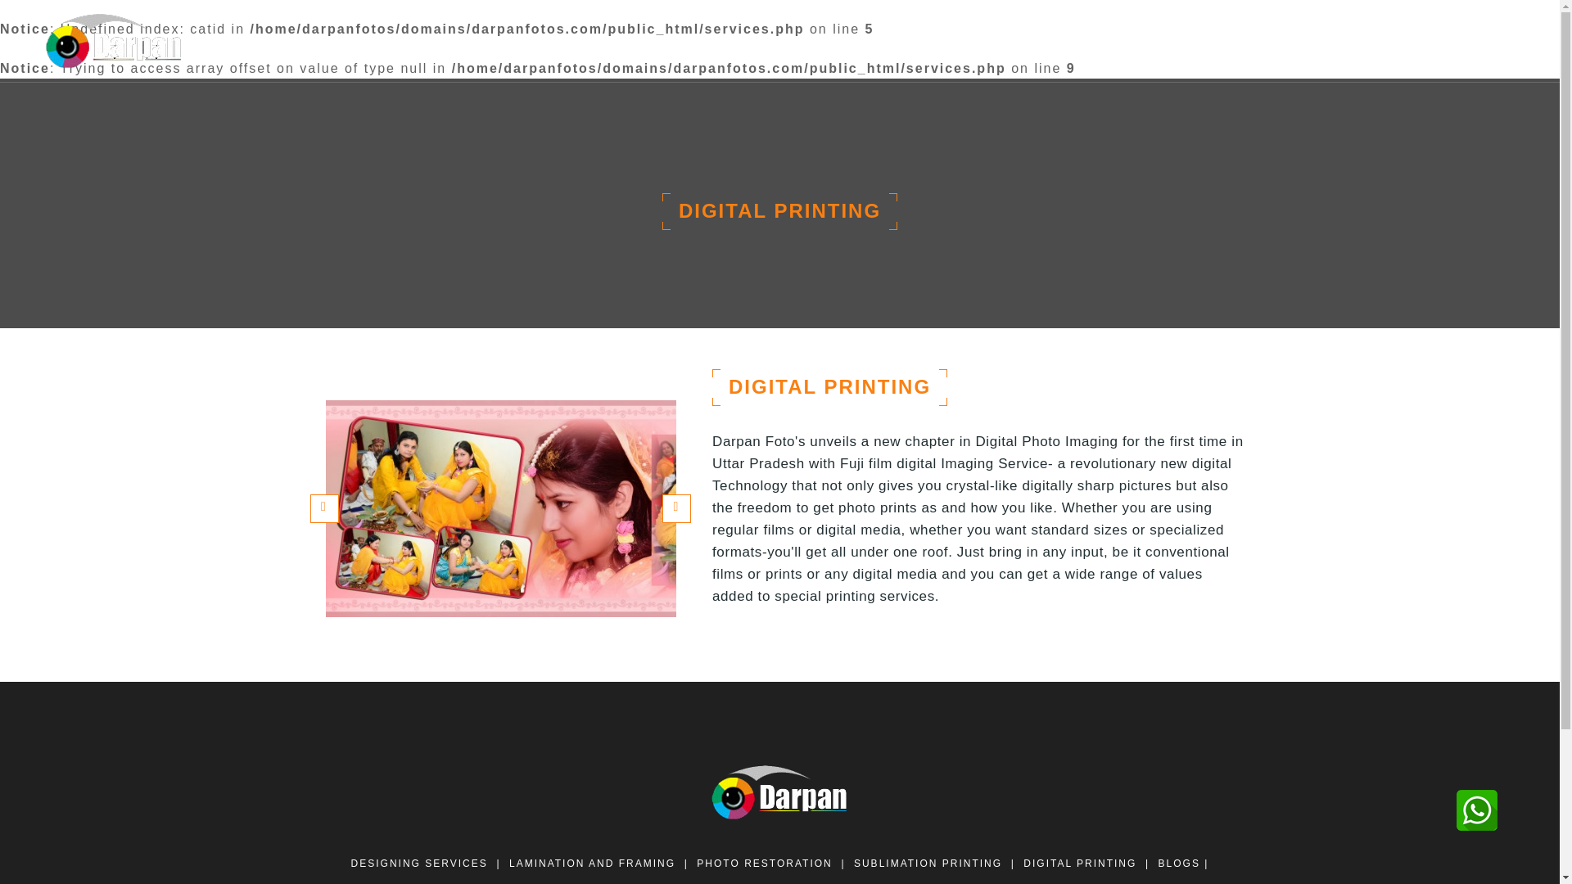 This screenshot has width=1572, height=884. What do you see at coordinates (950, 40) in the screenshot?
I see `CINEMATOGRAPHY` at bounding box center [950, 40].